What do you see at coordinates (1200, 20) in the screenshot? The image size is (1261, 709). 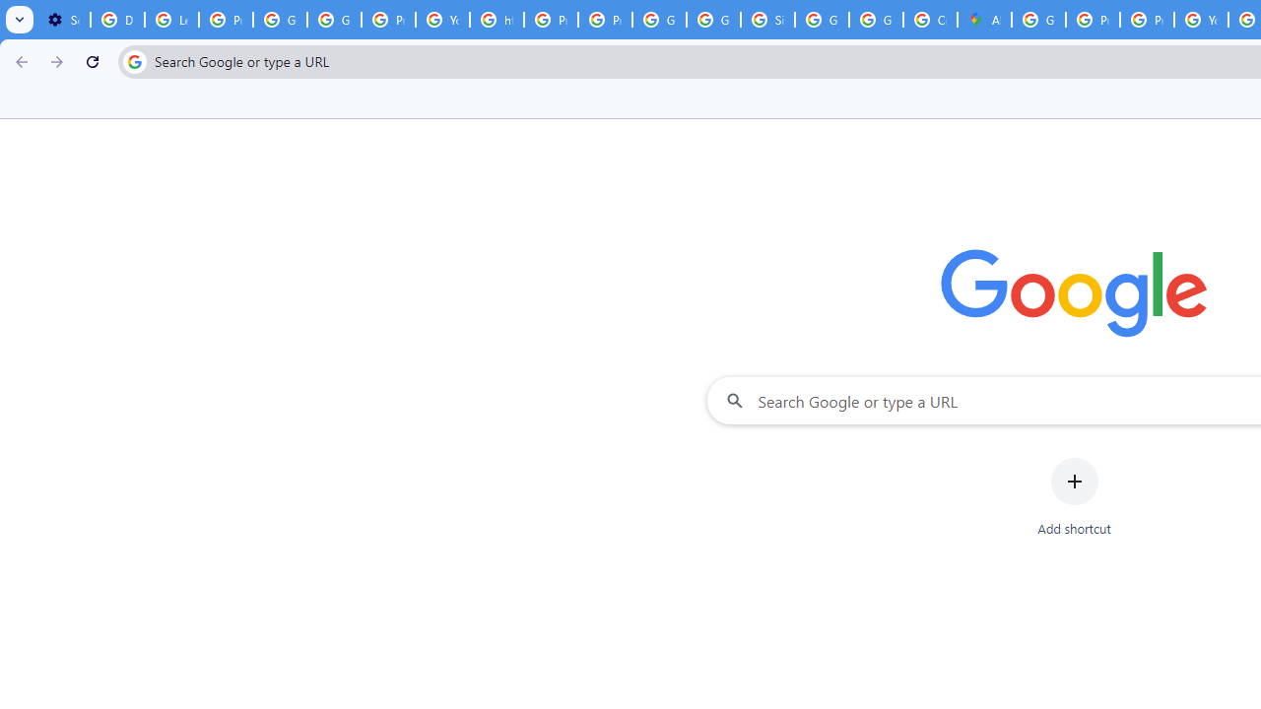 I see `YouTube` at bounding box center [1200, 20].